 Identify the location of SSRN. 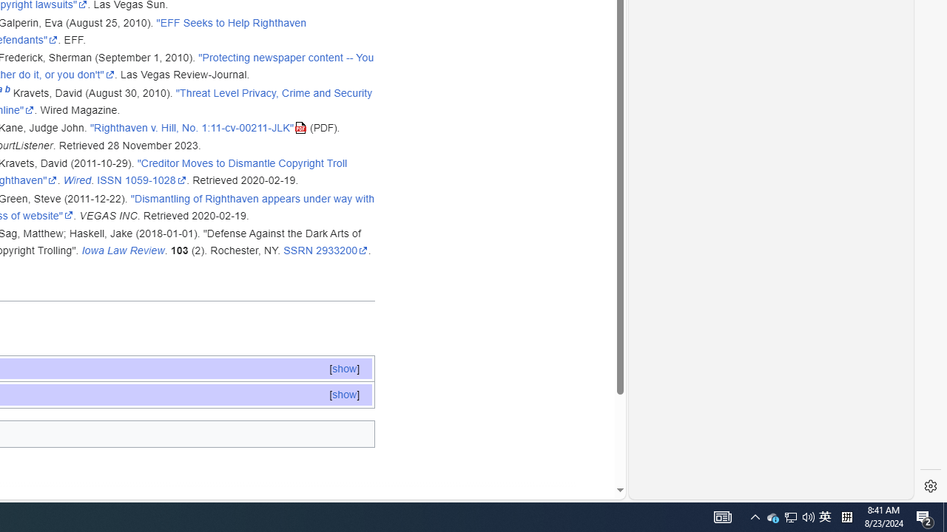
(297, 250).